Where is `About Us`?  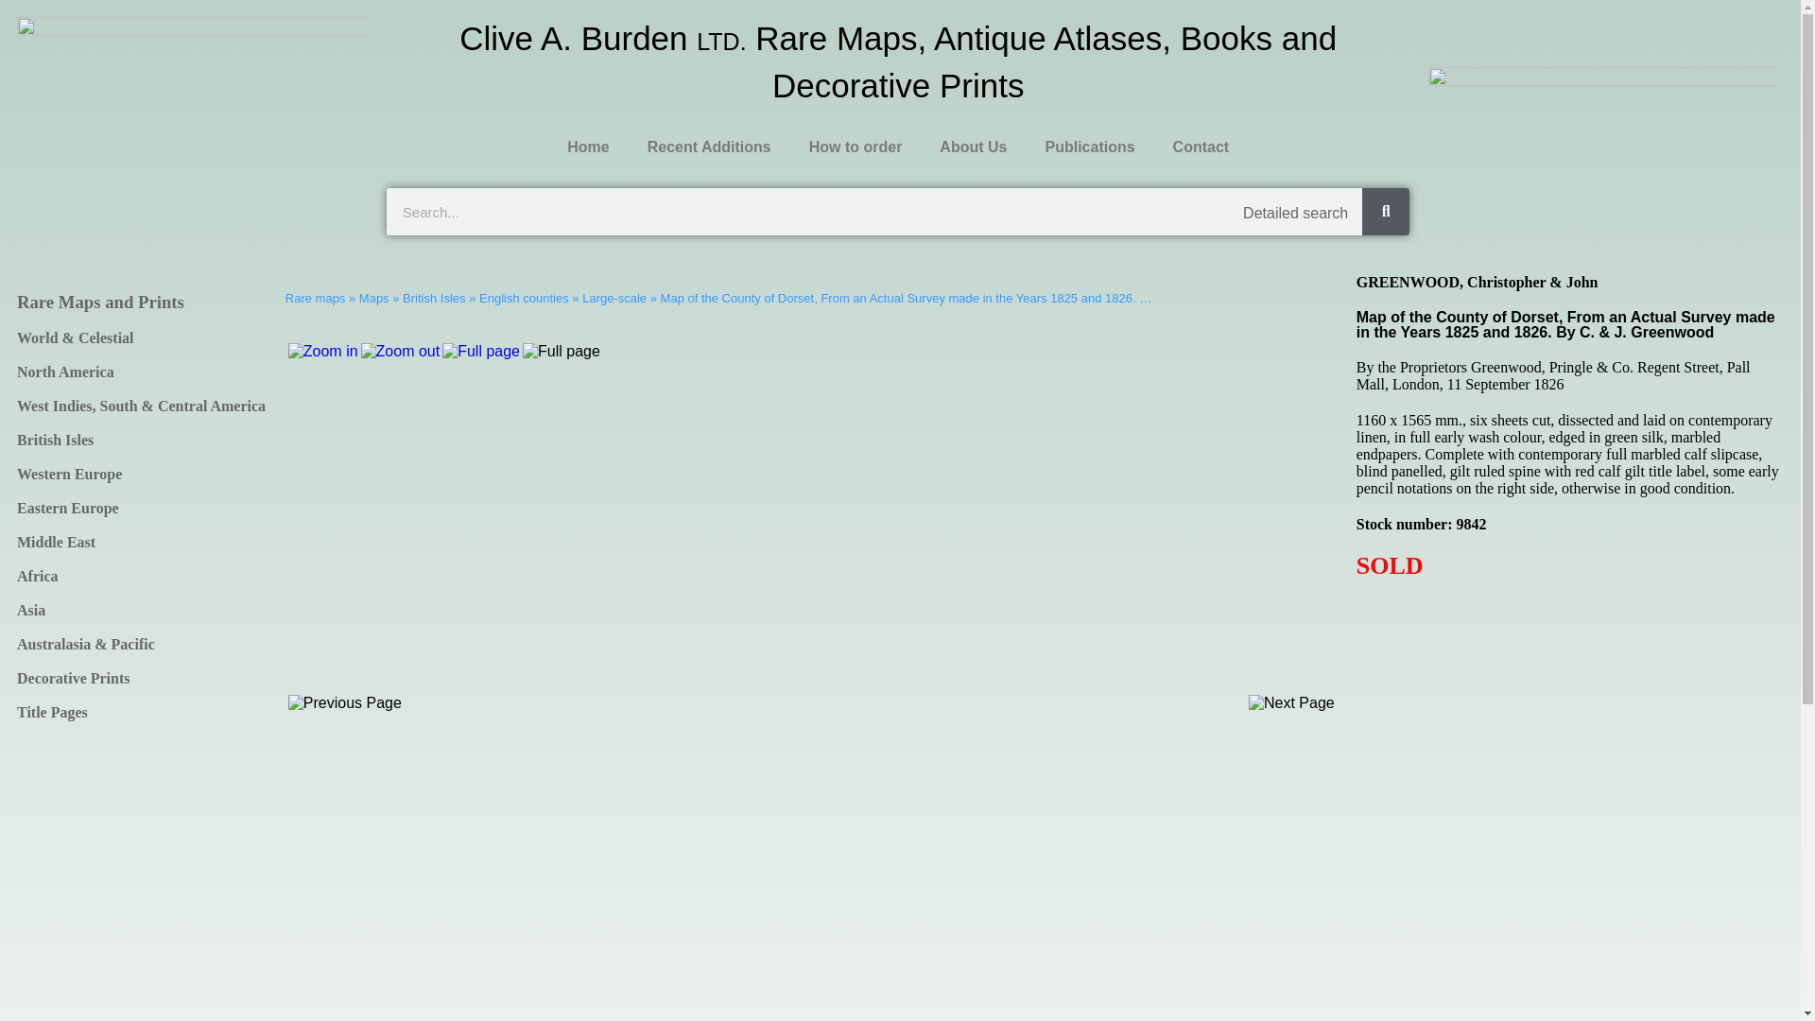 About Us is located at coordinates (972, 147).